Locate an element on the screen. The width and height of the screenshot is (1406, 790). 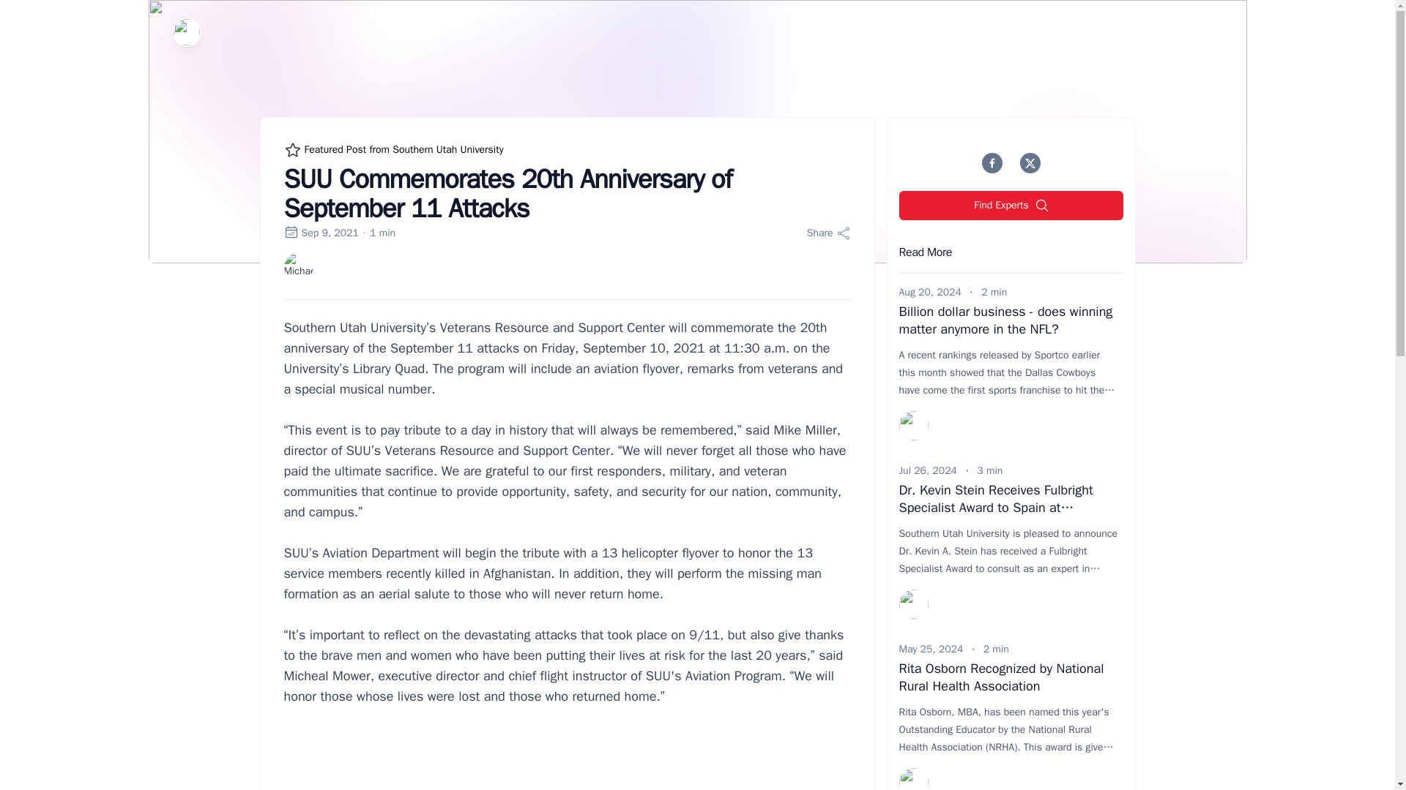
Share is located at coordinates (829, 233).